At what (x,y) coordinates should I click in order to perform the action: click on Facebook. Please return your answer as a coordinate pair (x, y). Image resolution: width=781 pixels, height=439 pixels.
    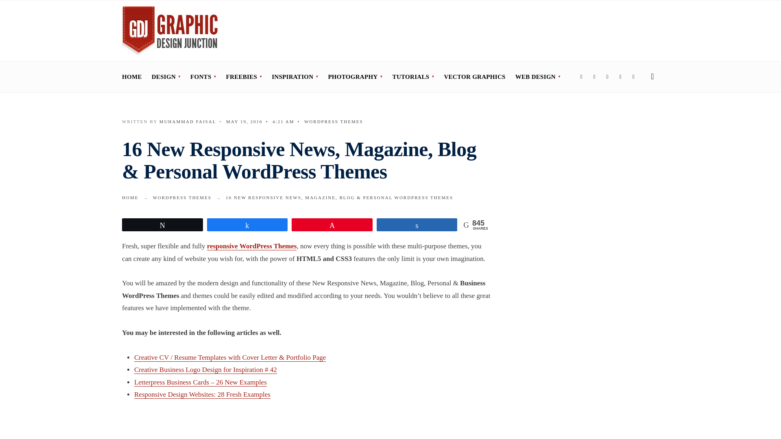
    Looking at the image, I should click on (581, 77).